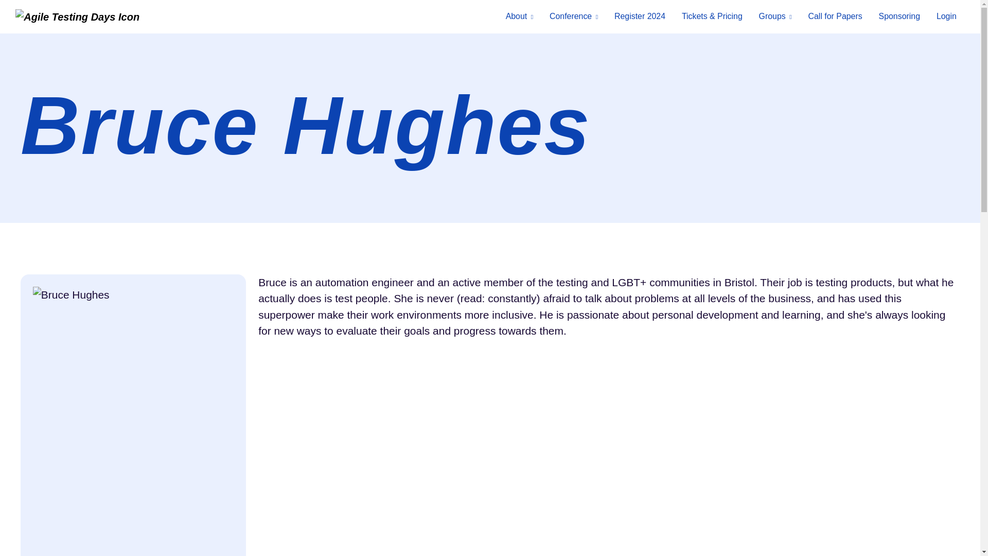 The width and height of the screenshot is (988, 556). What do you see at coordinates (775, 16) in the screenshot?
I see `Groups` at bounding box center [775, 16].